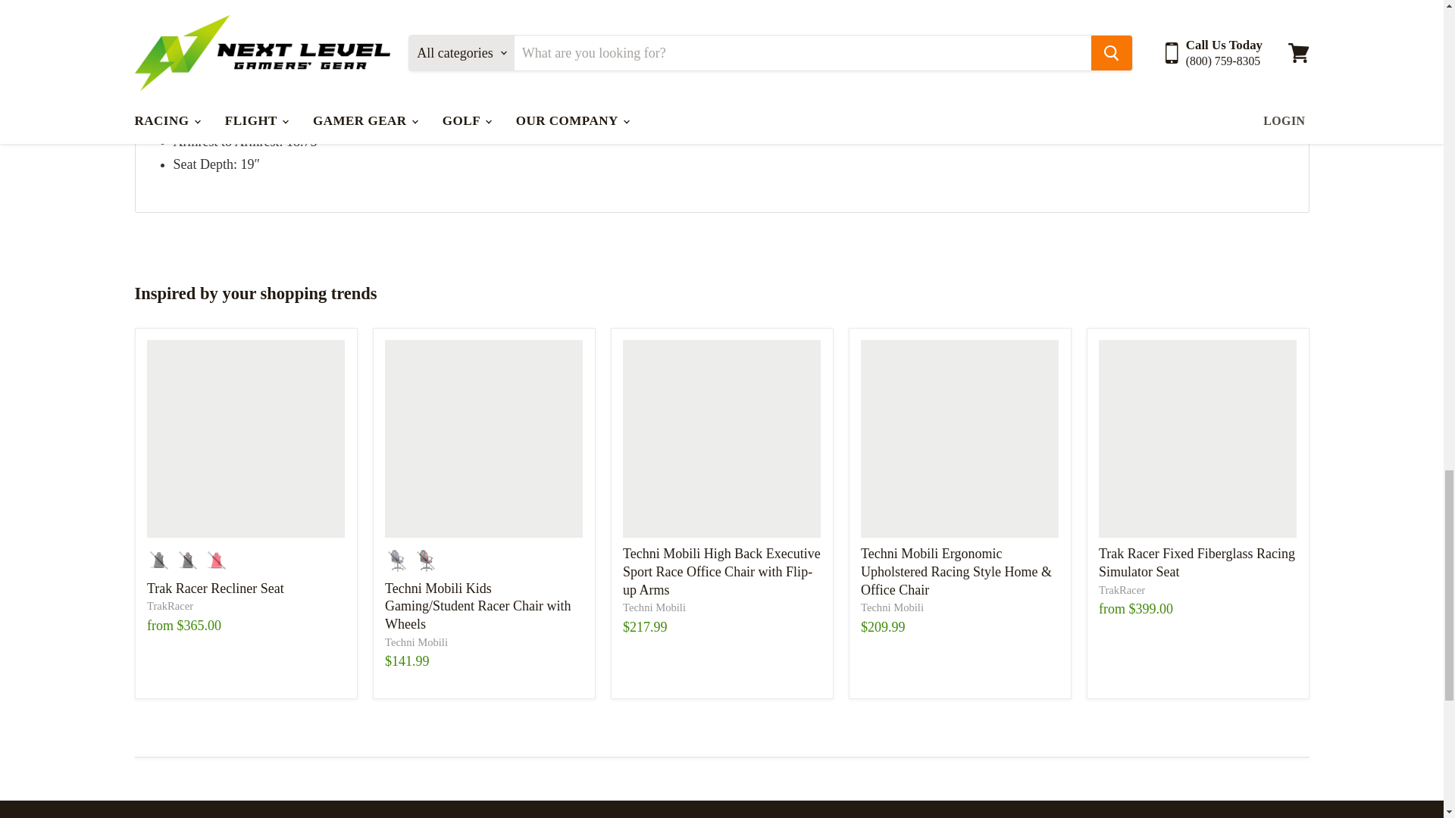 This screenshot has height=818, width=1455. I want to click on Techni Mobili, so click(417, 642).